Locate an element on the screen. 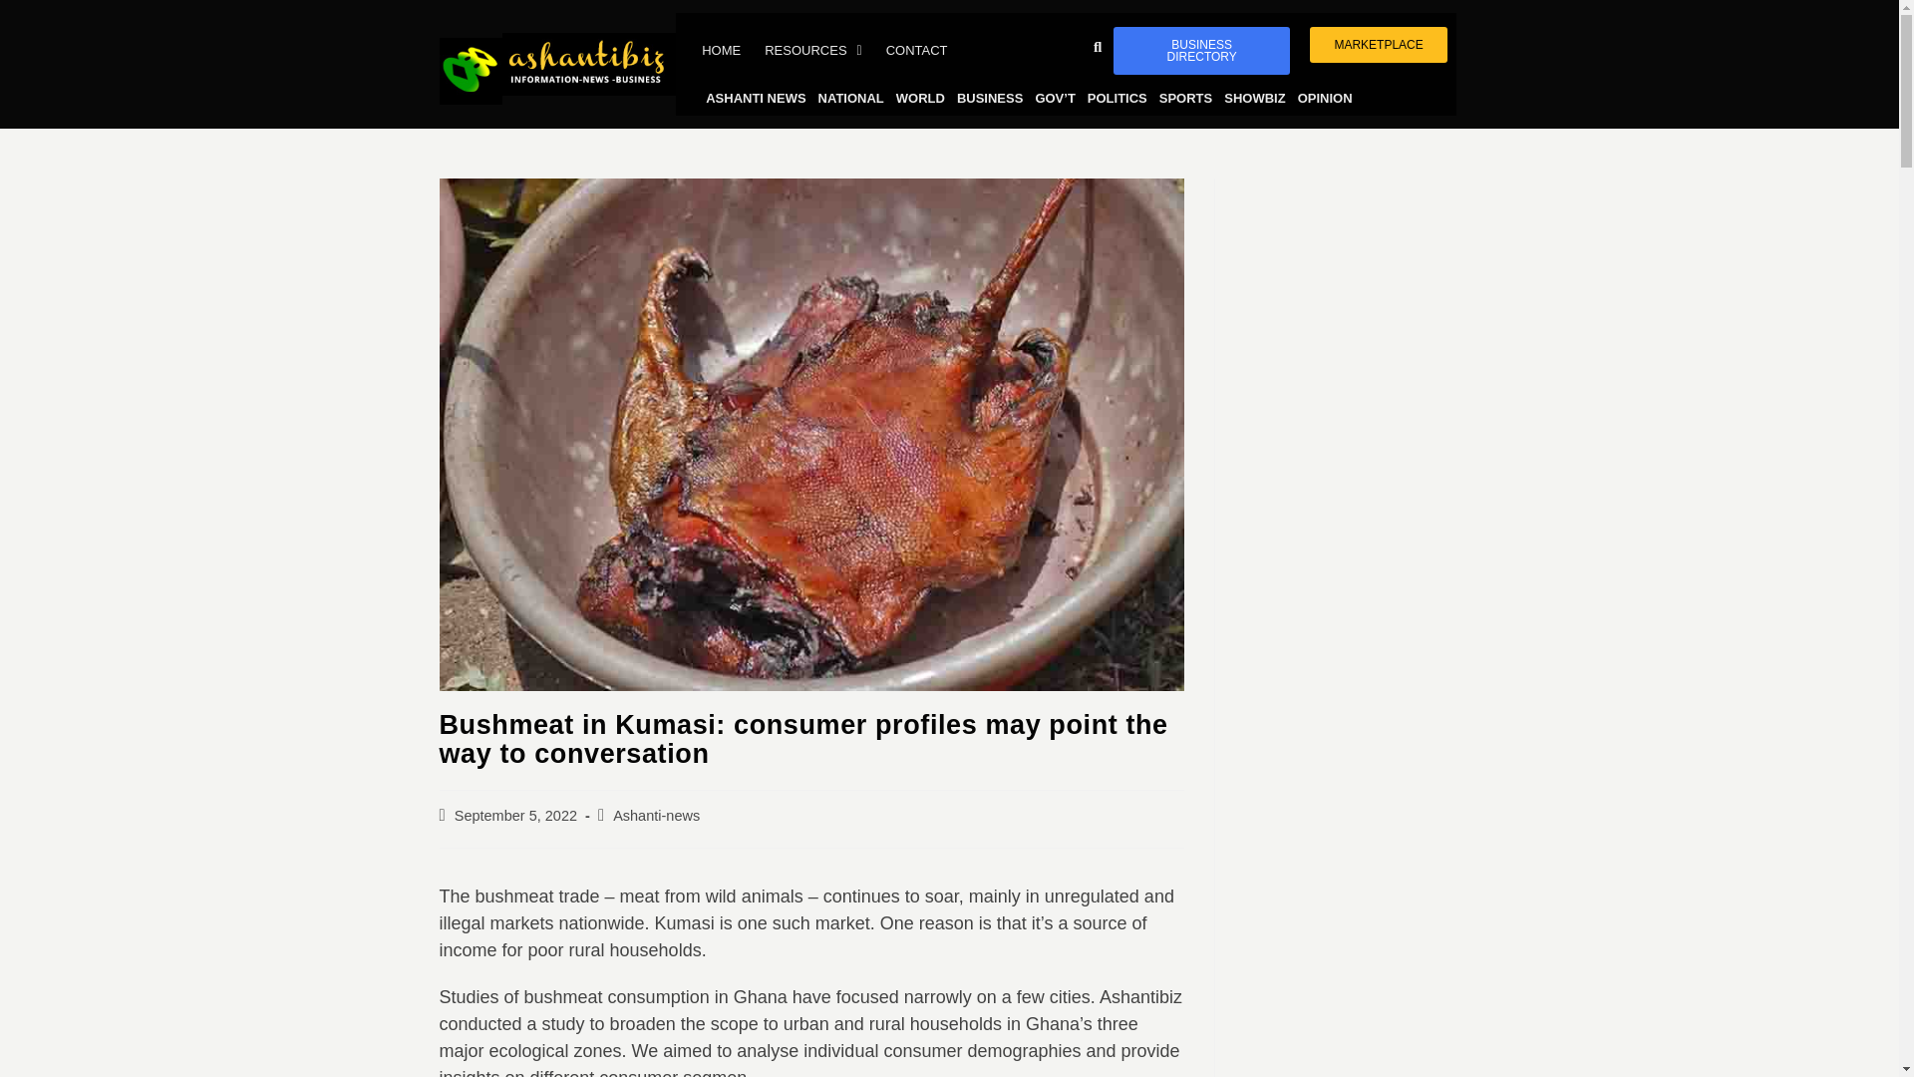 Image resolution: width=1914 pixels, height=1077 pixels. BUSINESS DIRECTORY is located at coordinates (1202, 50).